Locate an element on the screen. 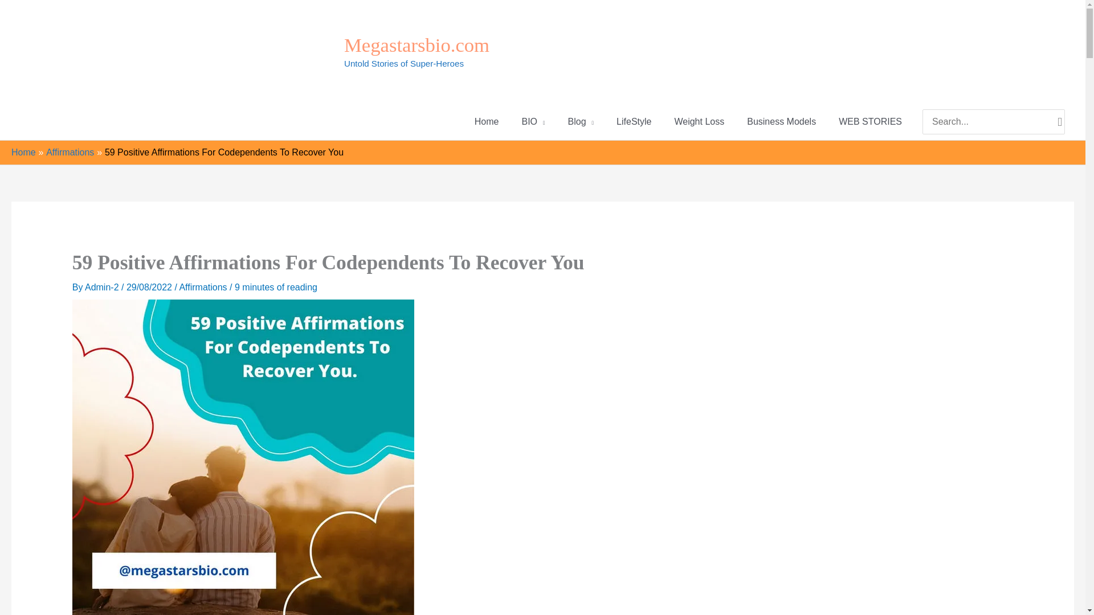 Image resolution: width=1094 pixels, height=615 pixels. LifeStyle is located at coordinates (634, 122).